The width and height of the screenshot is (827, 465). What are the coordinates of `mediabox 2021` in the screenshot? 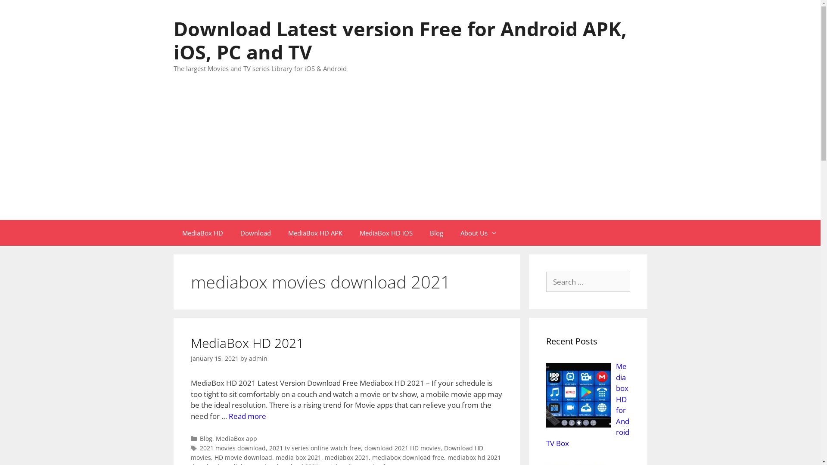 It's located at (347, 457).